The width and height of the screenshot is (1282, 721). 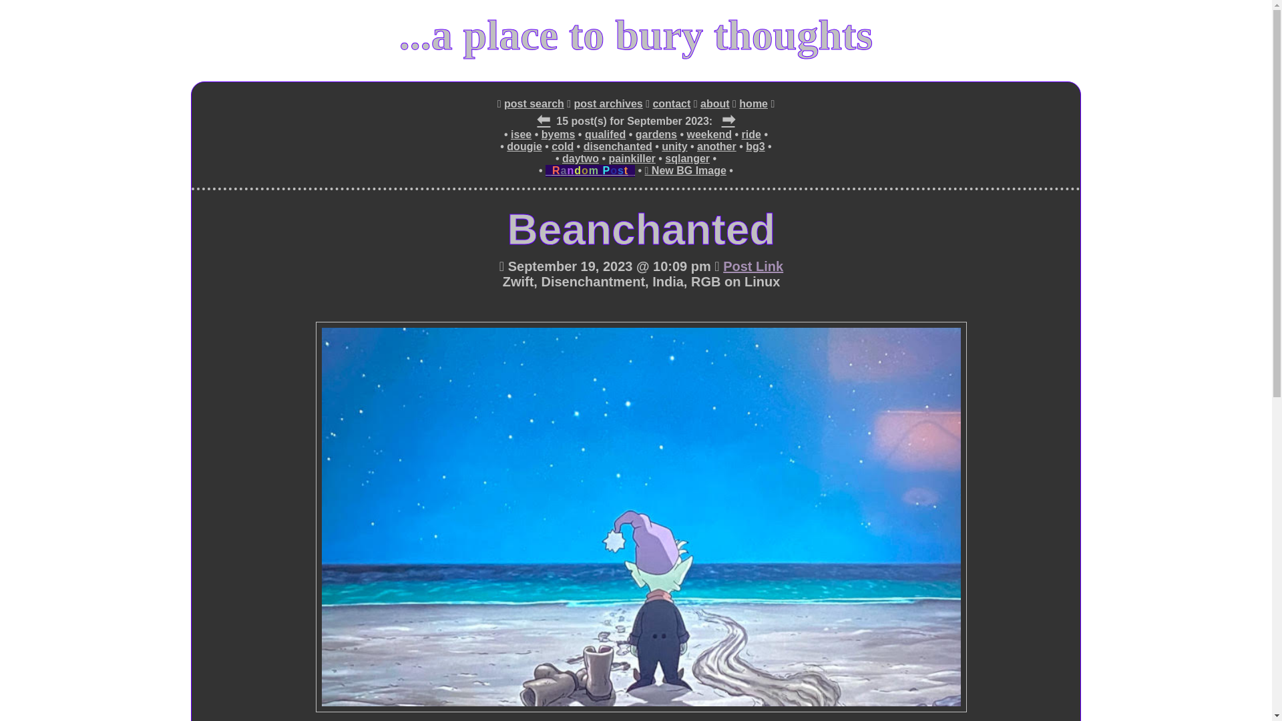 I want to click on ride, so click(x=752, y=135).